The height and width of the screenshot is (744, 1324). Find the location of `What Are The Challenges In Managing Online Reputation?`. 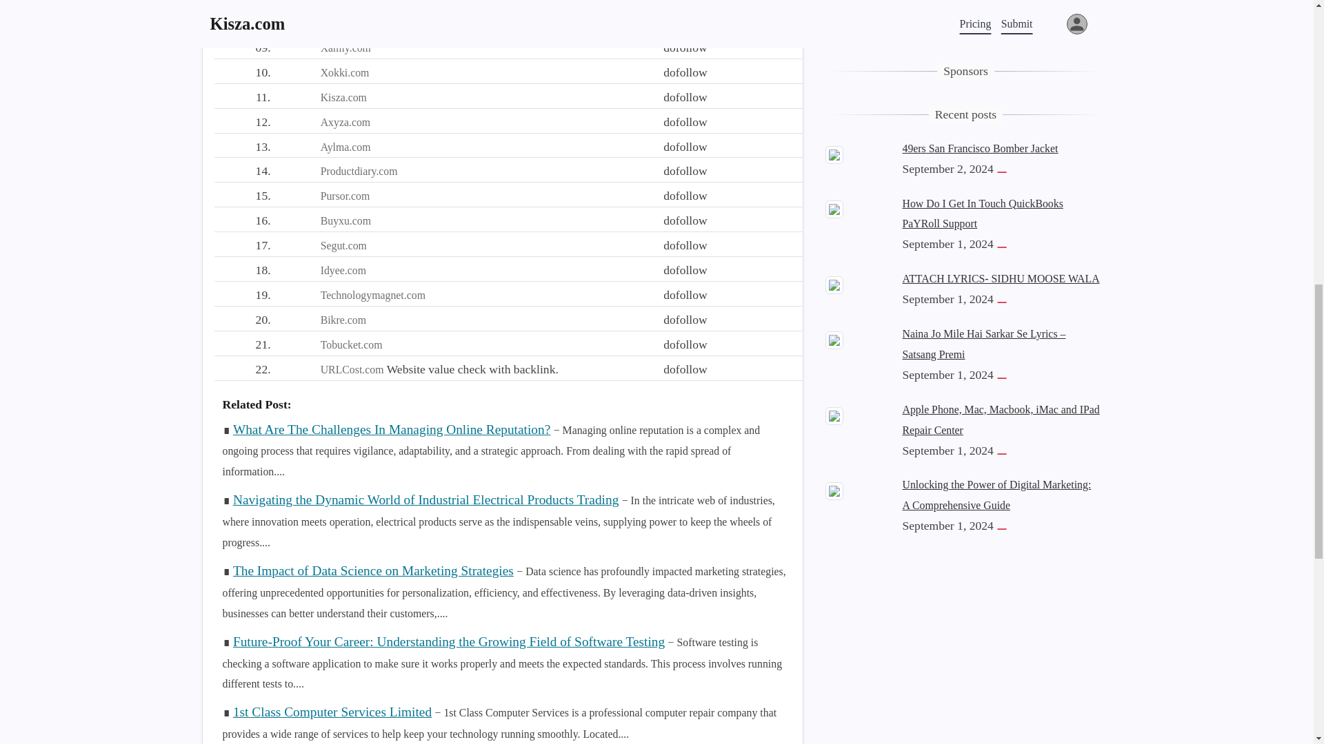

What Are The Challenges In Managing Online Reputation? is located at coordinates (392, 428).